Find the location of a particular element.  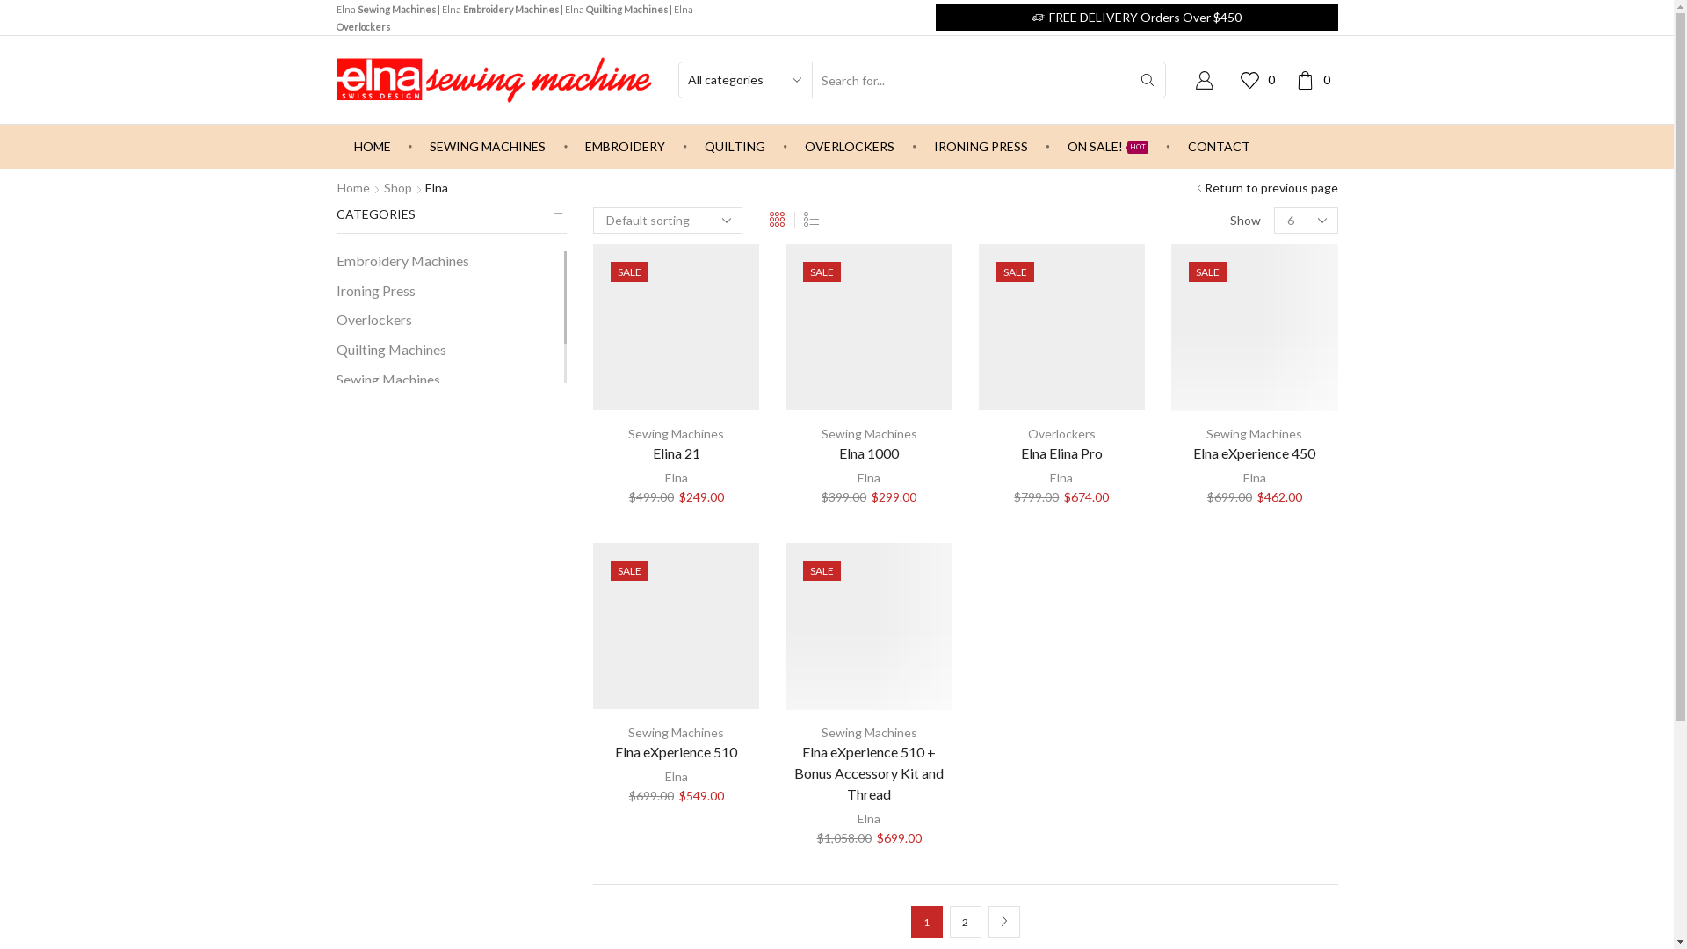

Sewing Machines is located at coordinates (870, 733).